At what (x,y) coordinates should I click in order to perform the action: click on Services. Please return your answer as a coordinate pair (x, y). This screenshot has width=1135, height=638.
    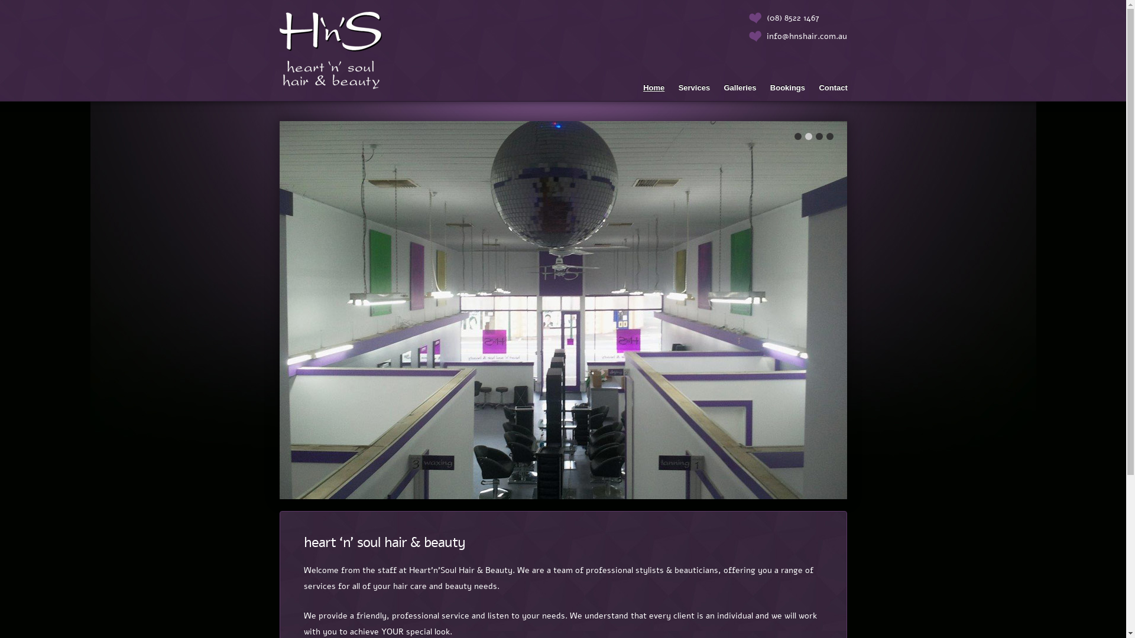
    Looking at the image, I should click on (694, 87).